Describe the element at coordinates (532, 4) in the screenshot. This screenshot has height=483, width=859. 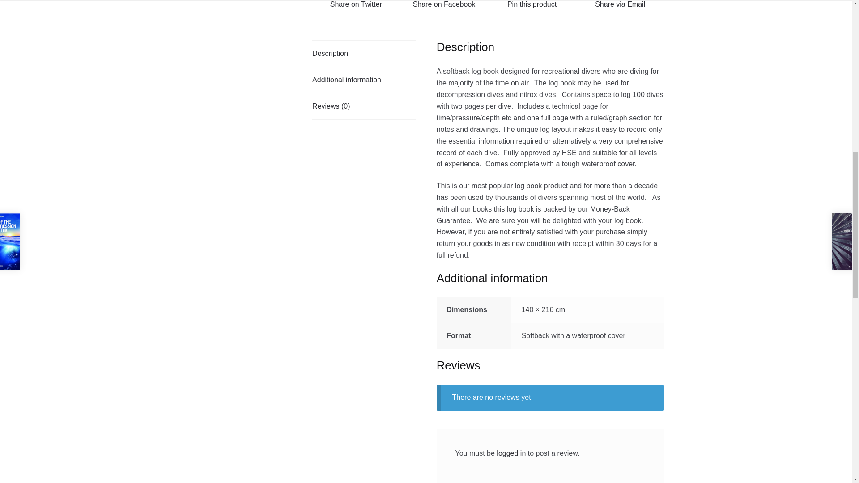
I see `Pin this product` at that location.